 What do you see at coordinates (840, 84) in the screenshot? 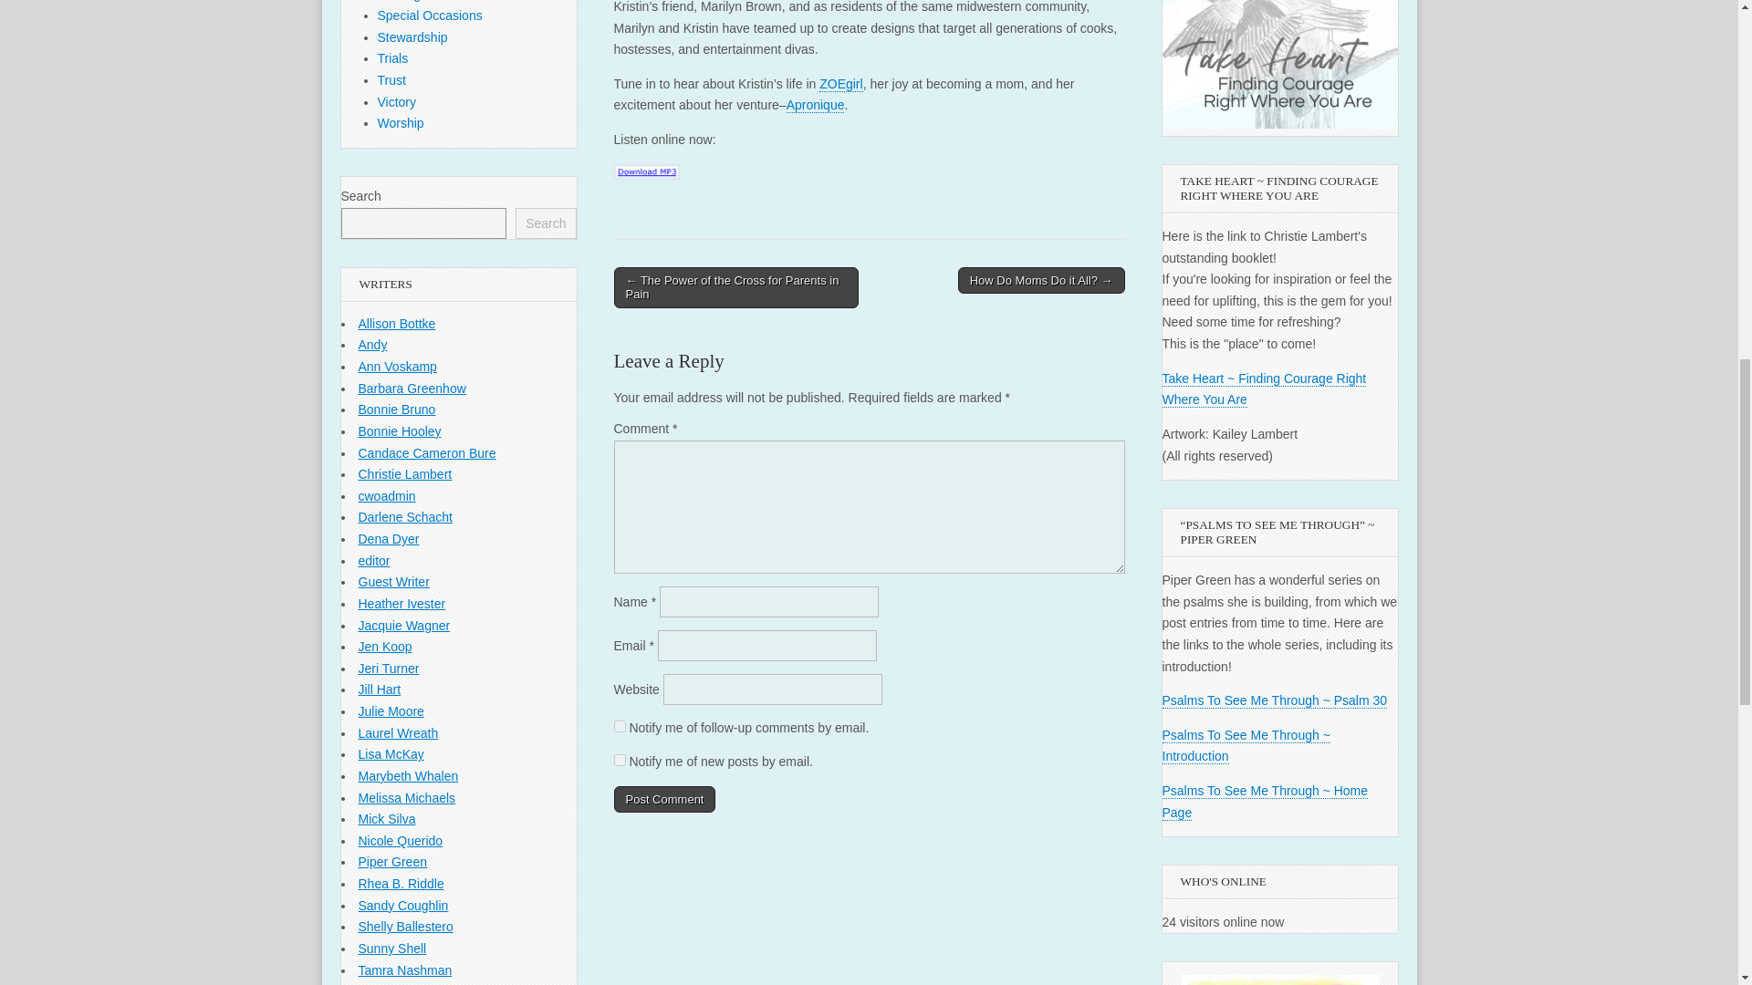
I see `ZOEgirl` at bounding box center [840, 84].